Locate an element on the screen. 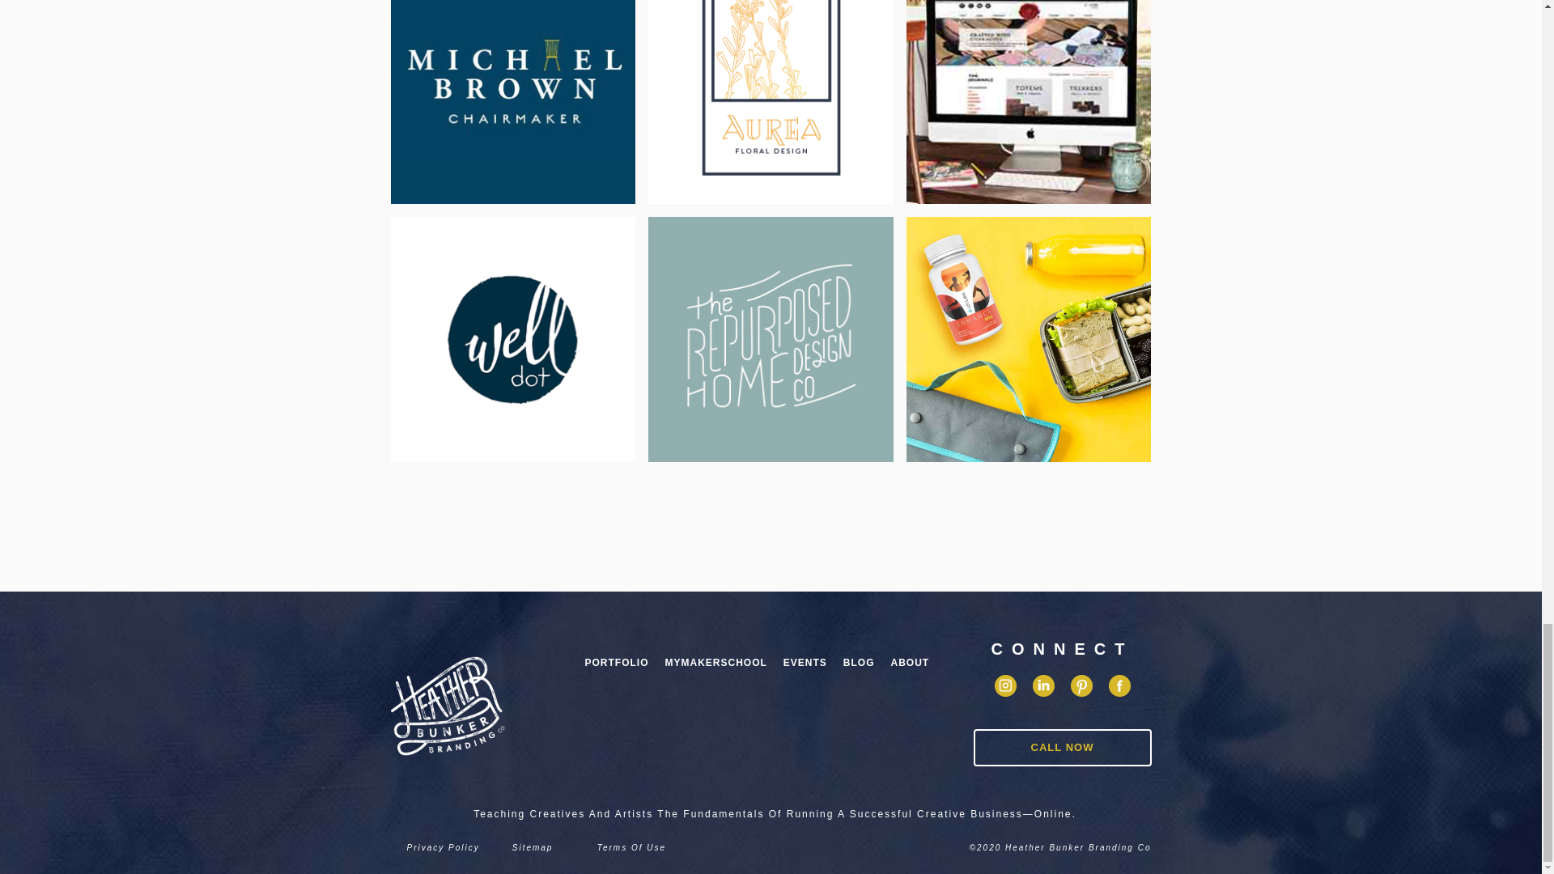 The width and height of the screenshot is (1554, 874). PORTFOLIO is located at coordinates (616, 670).